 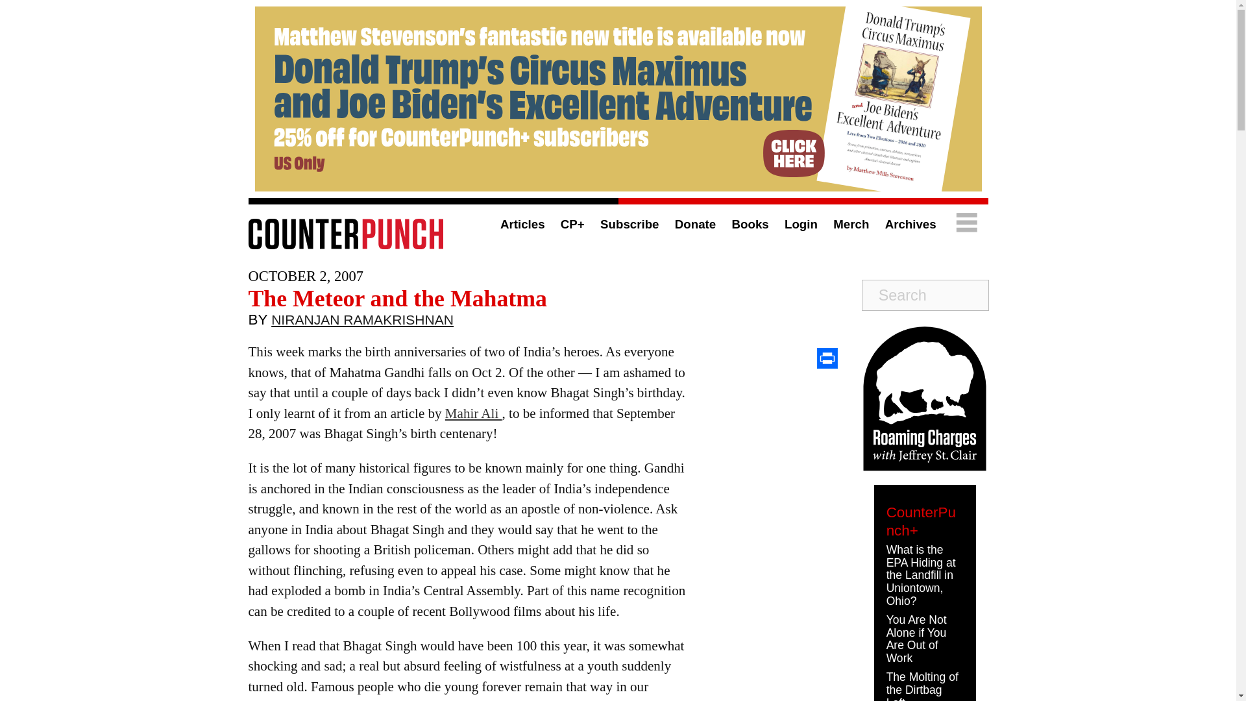 I want to click on 2007-10-02, so click(x=305, y=276).